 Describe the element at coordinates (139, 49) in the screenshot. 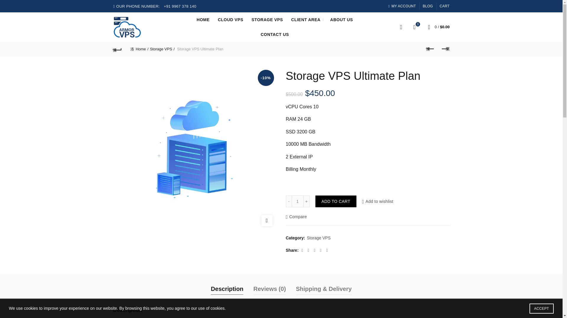

I see `Compare` at that location.